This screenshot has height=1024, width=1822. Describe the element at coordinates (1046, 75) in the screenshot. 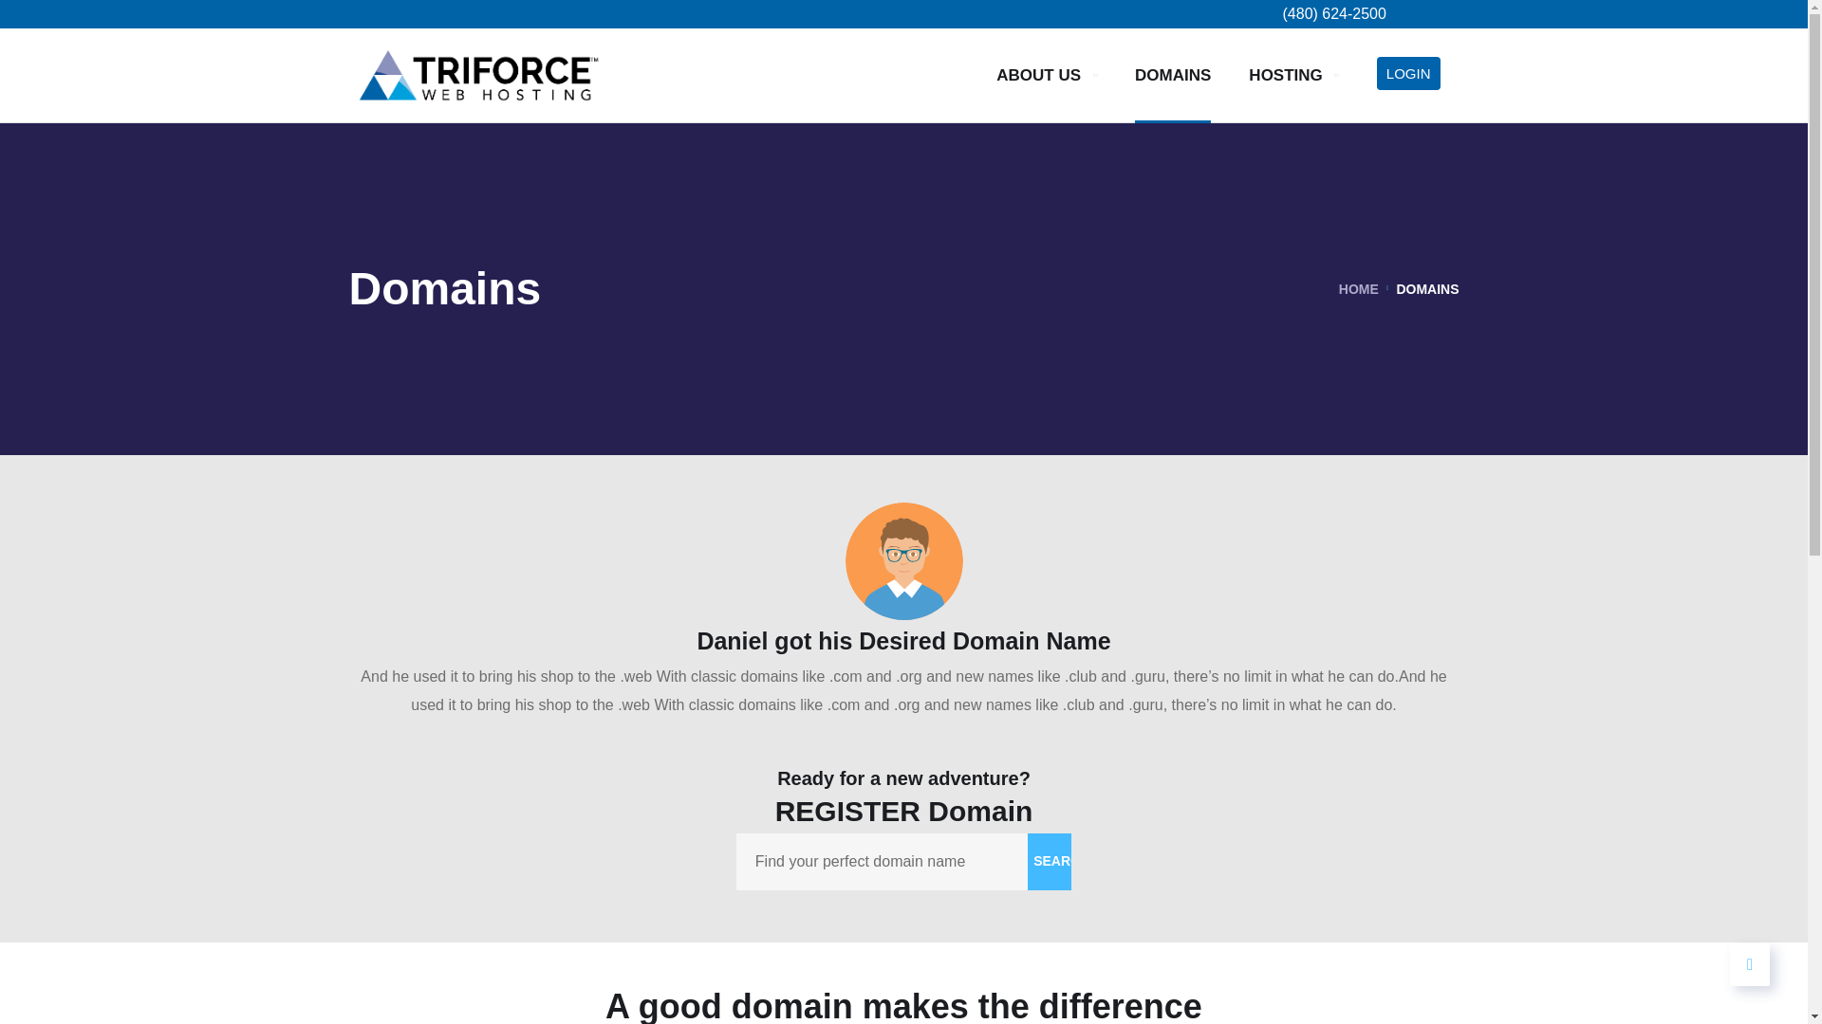

I see `ABOUT US` at that location.